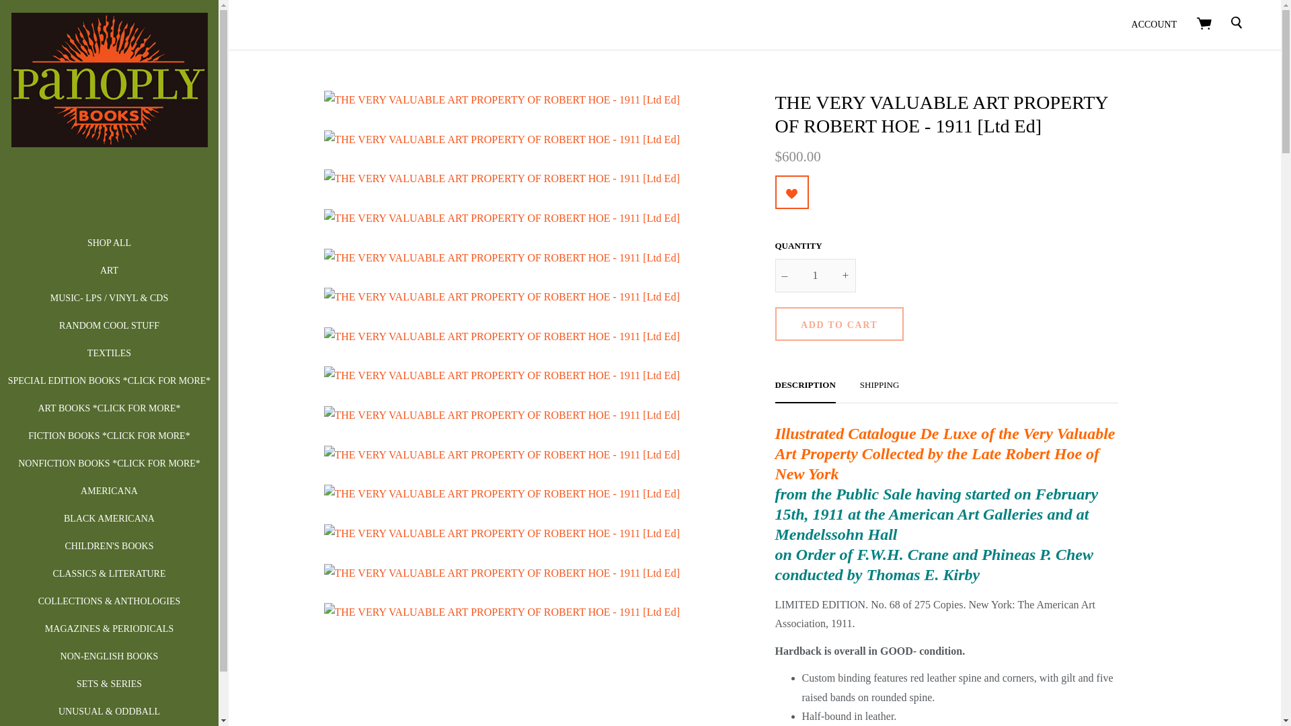 The image size is (1291, 726). Describe the element at coordinates (110, 656) in the screenshot. I see `NON-ENGLISH BOOKS` at that location.